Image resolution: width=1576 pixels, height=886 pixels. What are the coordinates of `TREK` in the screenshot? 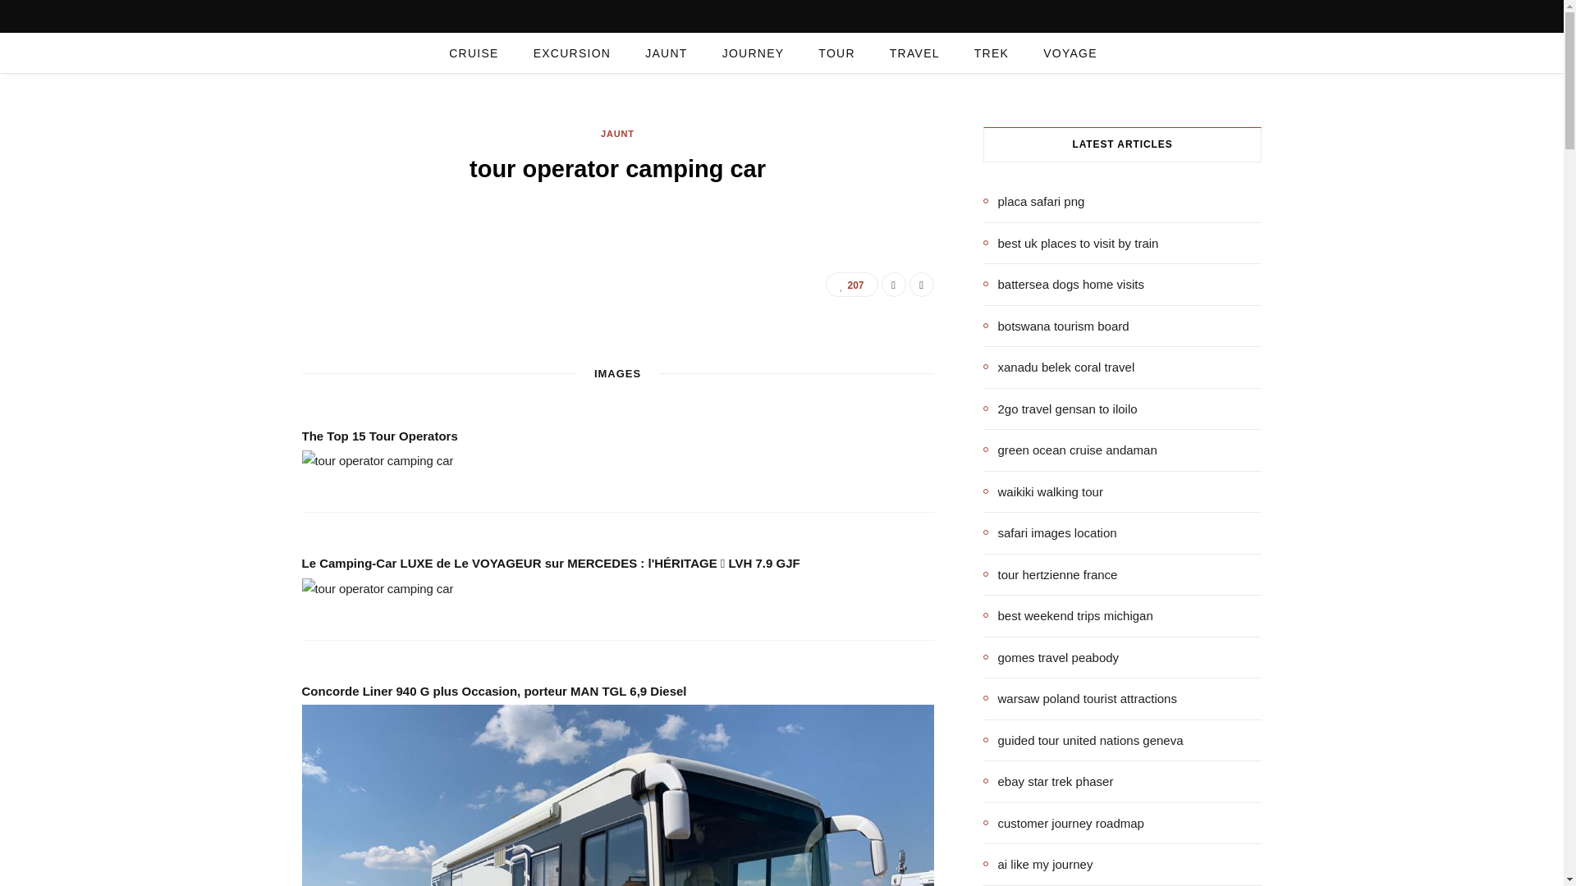 It's located at (991, 53).